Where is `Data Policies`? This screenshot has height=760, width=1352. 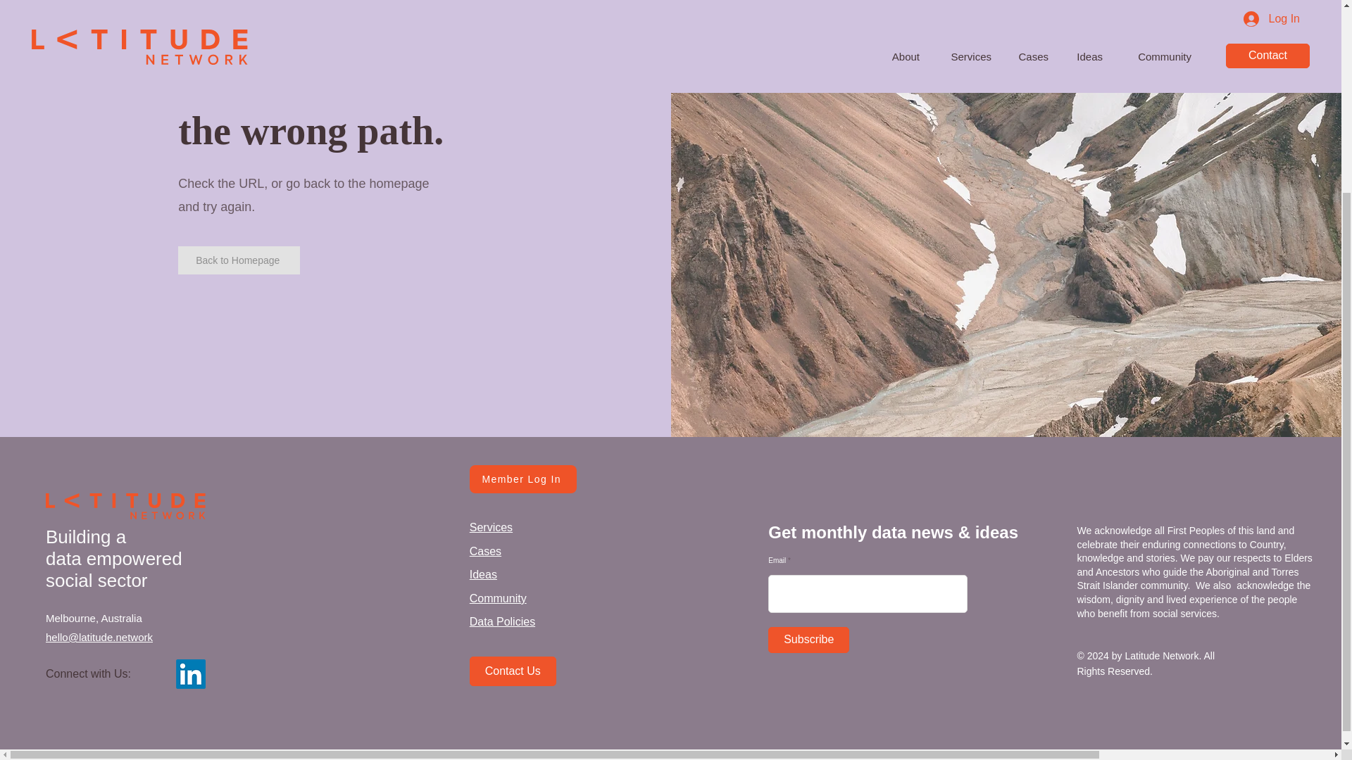
Data Policies is located at coordinates (502, 621).